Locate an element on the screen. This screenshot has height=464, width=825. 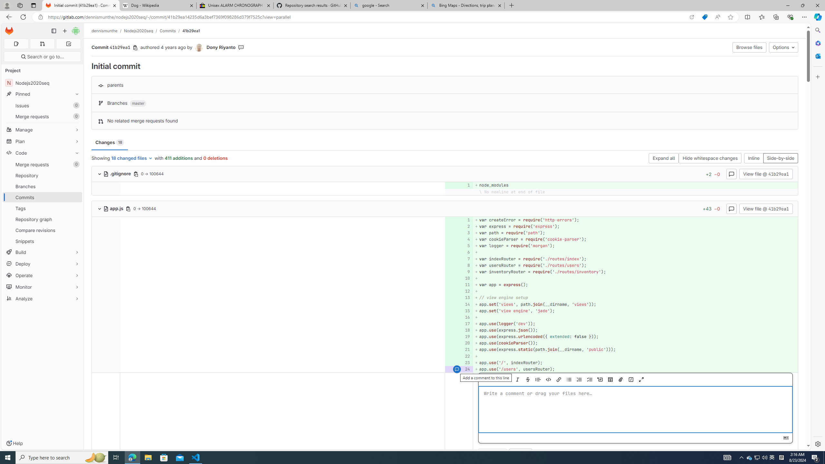
Add a comment to this line 17 is located at coordinates (459, 324).